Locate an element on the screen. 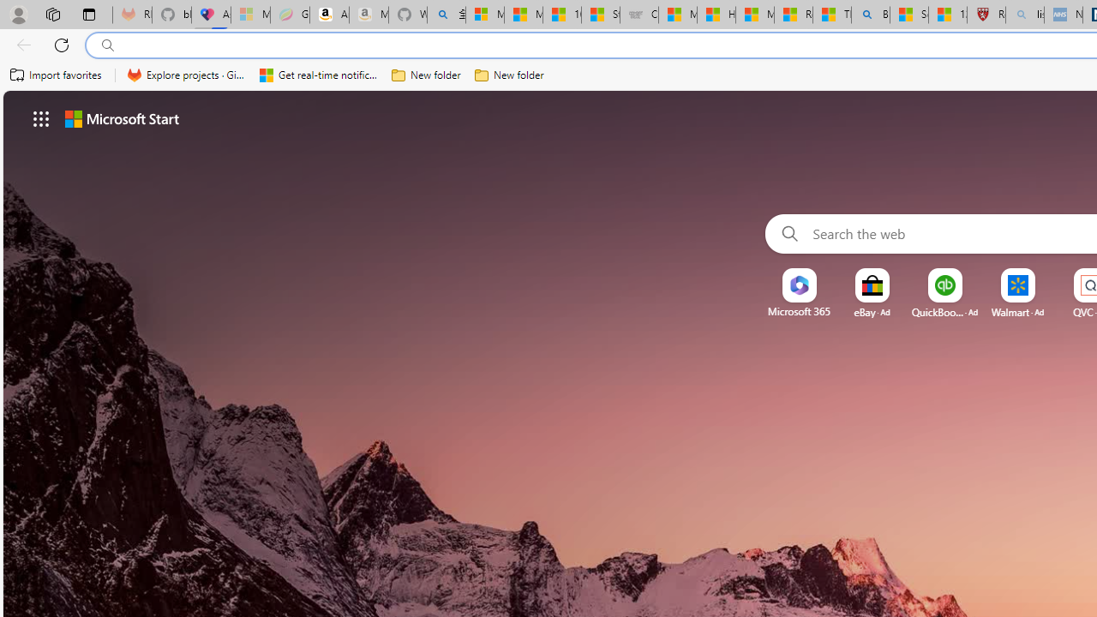 This screenshot has height=617, width=1097. Asthma Inhalers: Names and Types is located at coordinates (211, 15).